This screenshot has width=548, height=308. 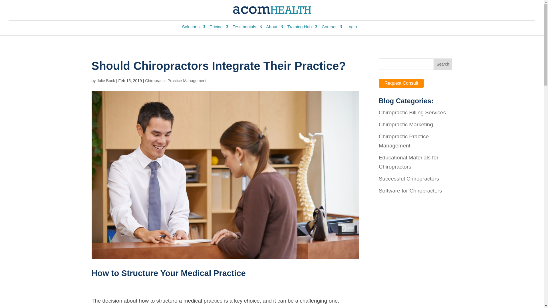 What do you see at coordinates (219, 29) in the screenshot?
I see `Pricing` at bounding box center [219, 29].